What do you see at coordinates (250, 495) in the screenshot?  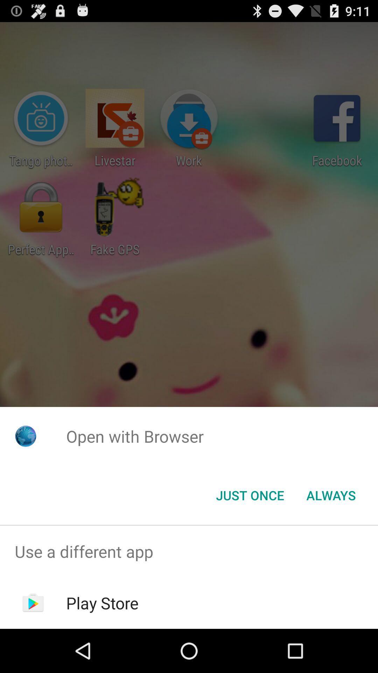 I see `launch the just once icon` at bounding box center [250, 495].